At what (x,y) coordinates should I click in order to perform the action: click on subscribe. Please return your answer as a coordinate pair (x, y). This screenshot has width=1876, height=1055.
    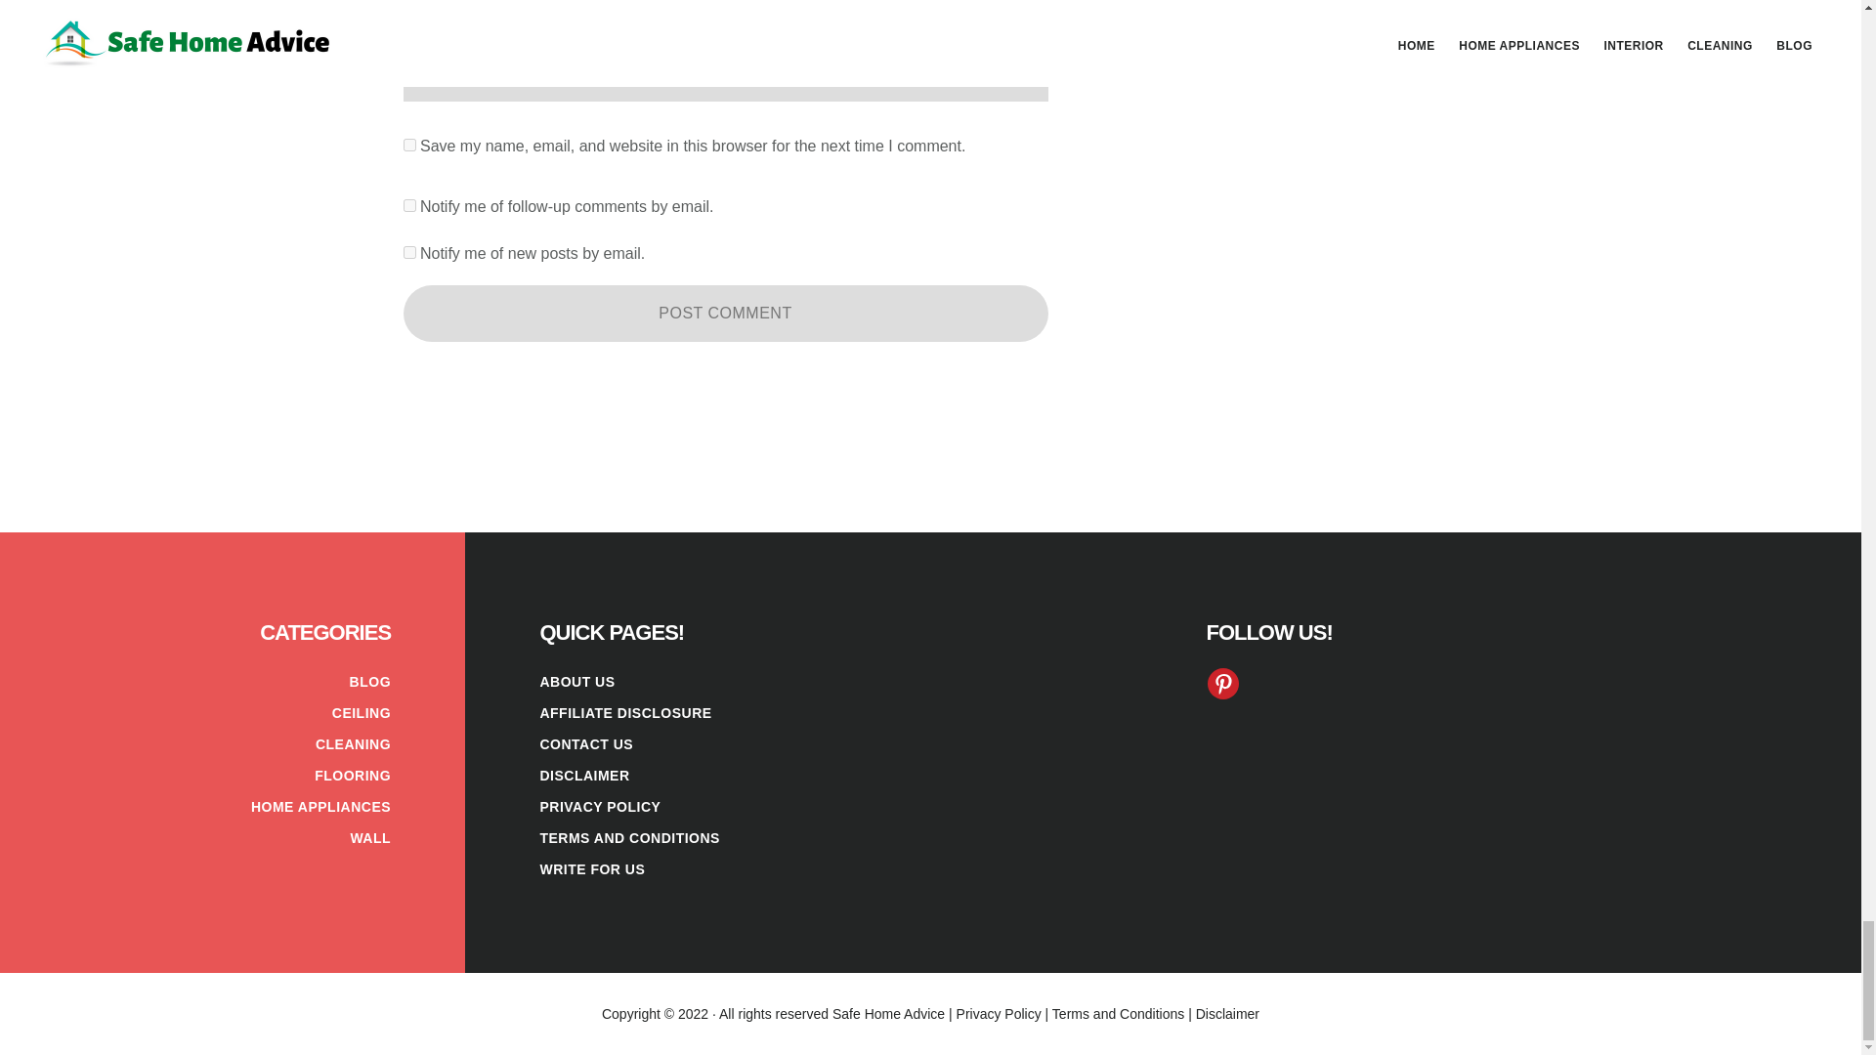
    Looking at the image, I should click on (408, 205).